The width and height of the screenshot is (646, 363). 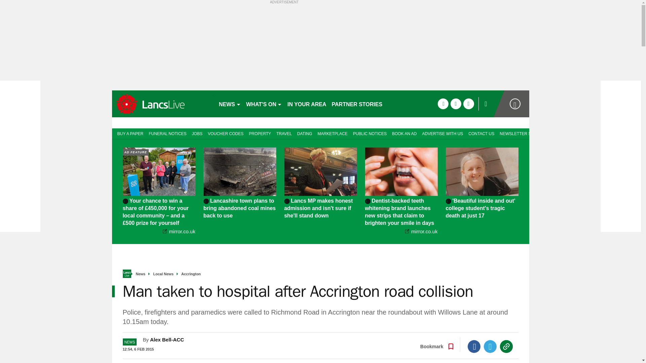 I want to click on FUNERAL NOTICES, so click(x=168, y=133).